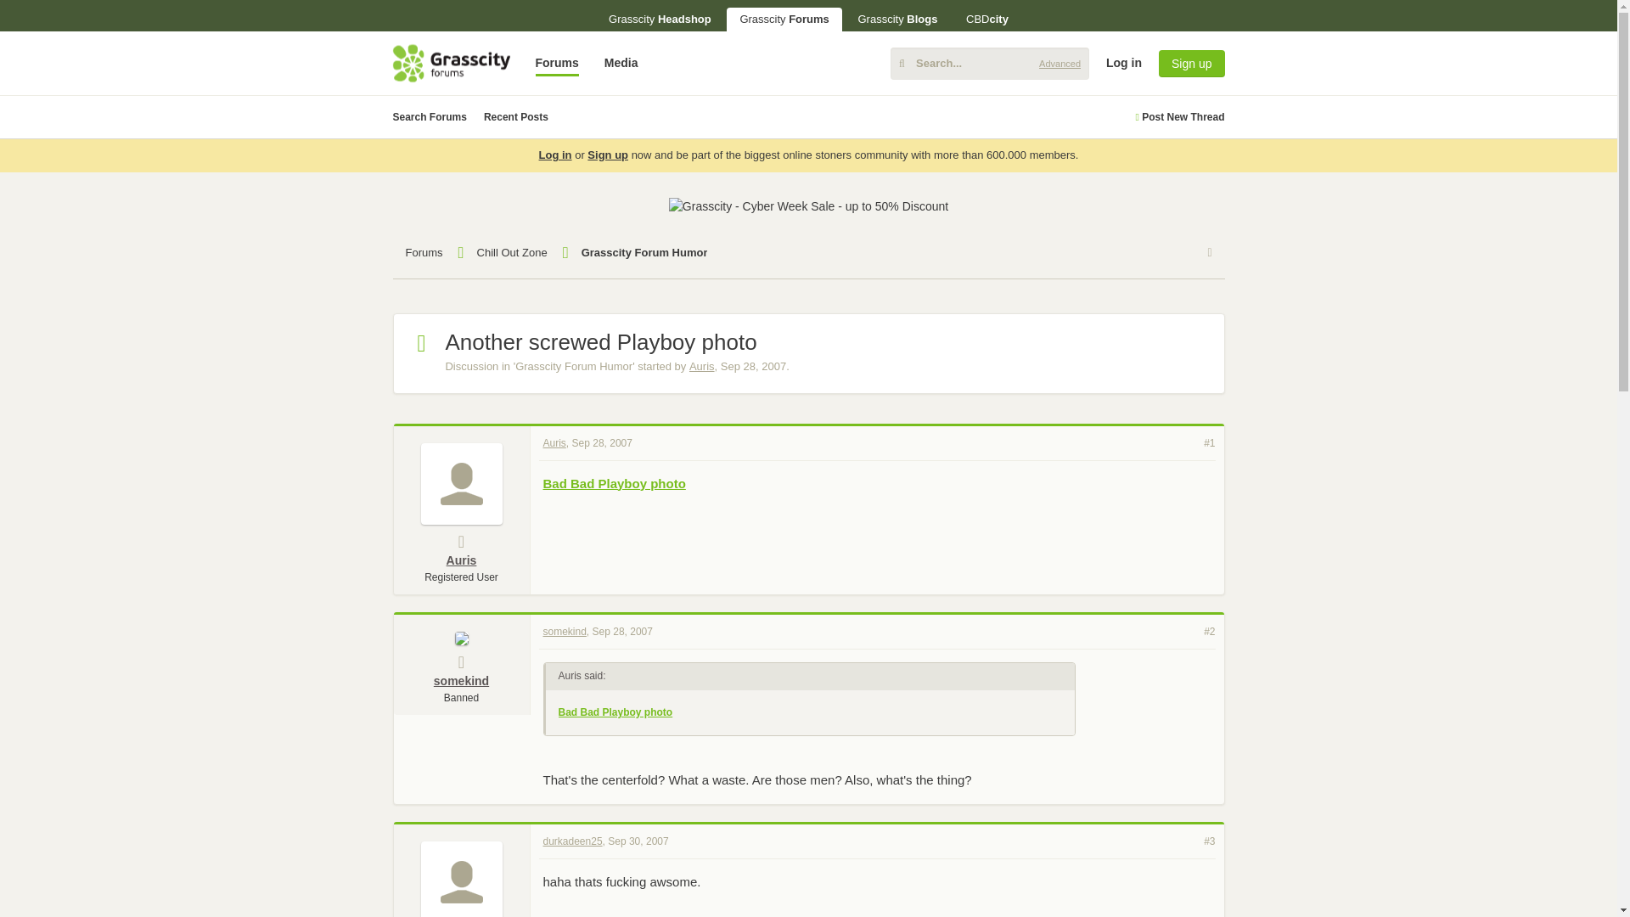 The image size is (1630, 917). What do you see at coordinates (1059, 63) in the screenshot?
I see `Advanced` at bounding box center [1059, 63].